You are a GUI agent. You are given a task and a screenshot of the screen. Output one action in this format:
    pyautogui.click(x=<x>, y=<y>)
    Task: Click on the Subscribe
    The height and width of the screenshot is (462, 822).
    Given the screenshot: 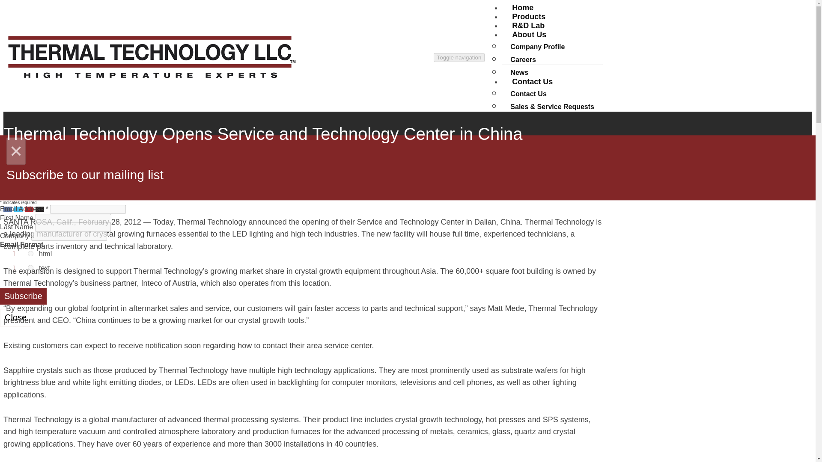 What is the action you would take?
    pyautogui.click(x=23, y=296)
    